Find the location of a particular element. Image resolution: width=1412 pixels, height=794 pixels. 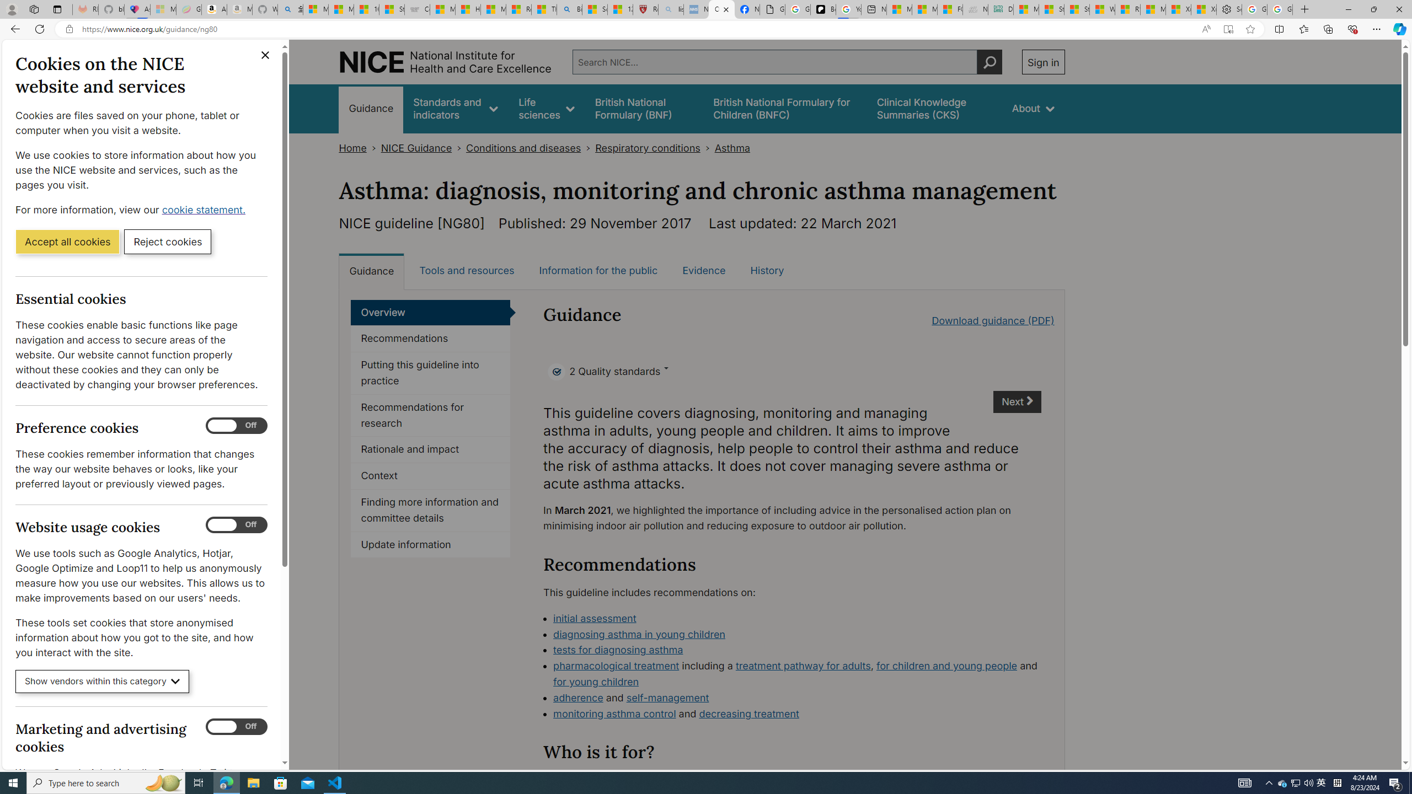

Asthma is located at coordinates (732, 148).